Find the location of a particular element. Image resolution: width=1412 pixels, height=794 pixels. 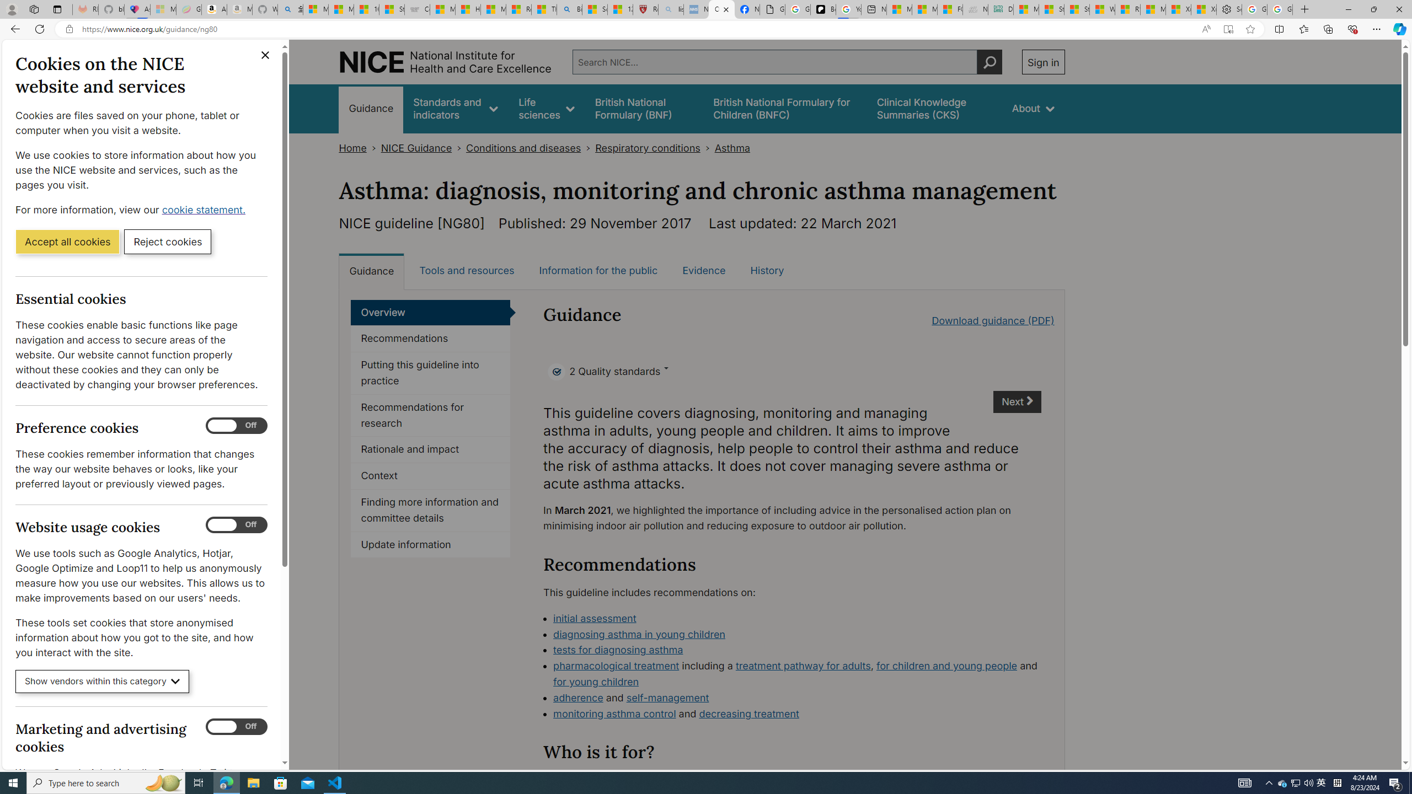

Asthma is located at coordinates (732, 148).